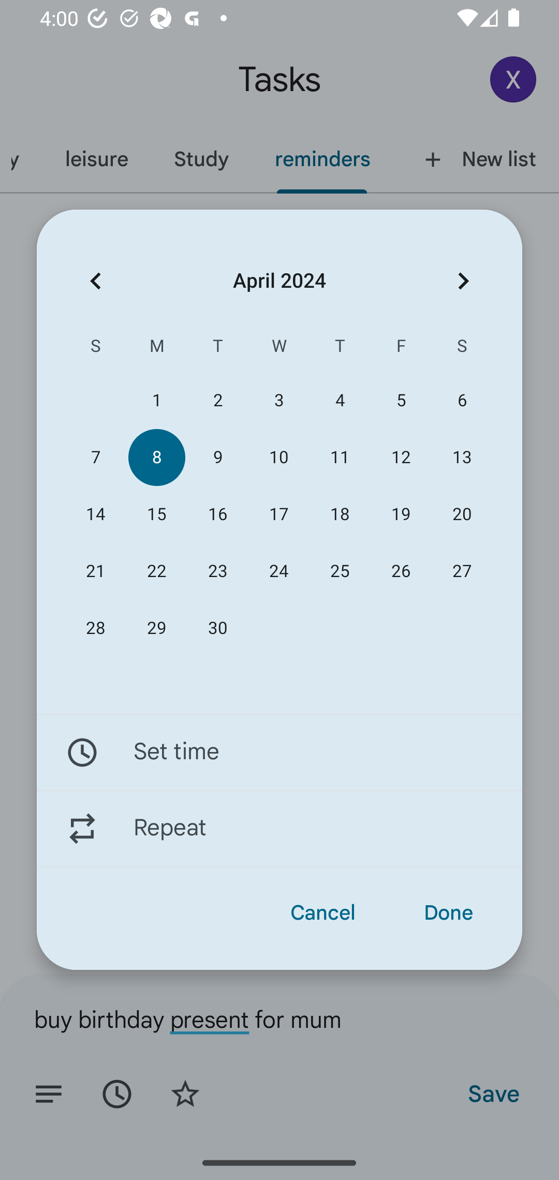 The width and height of the screenshot is (559, 1180). I want to click on 7 07 April 2024, so click(96, 458).